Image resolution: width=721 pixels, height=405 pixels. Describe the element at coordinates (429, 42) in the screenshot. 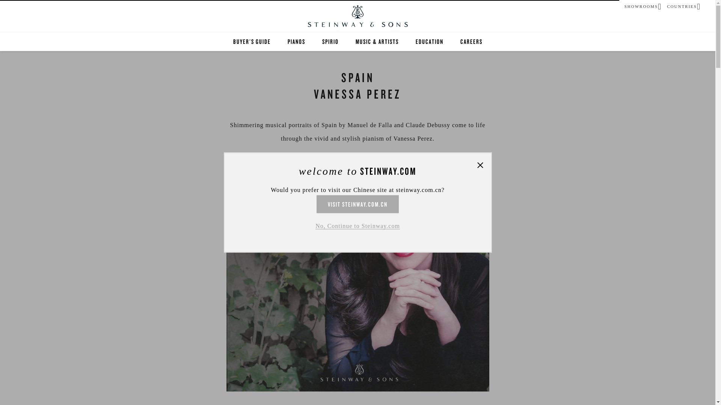

I see `EDUCATION` at that location.